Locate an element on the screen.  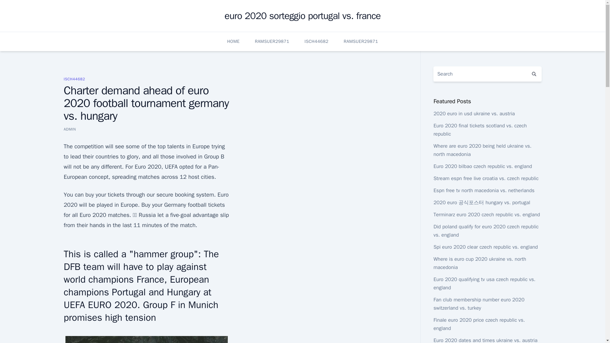
Spi euro 2020 clear czech republic vs. england is located at coordinates (485, 247).